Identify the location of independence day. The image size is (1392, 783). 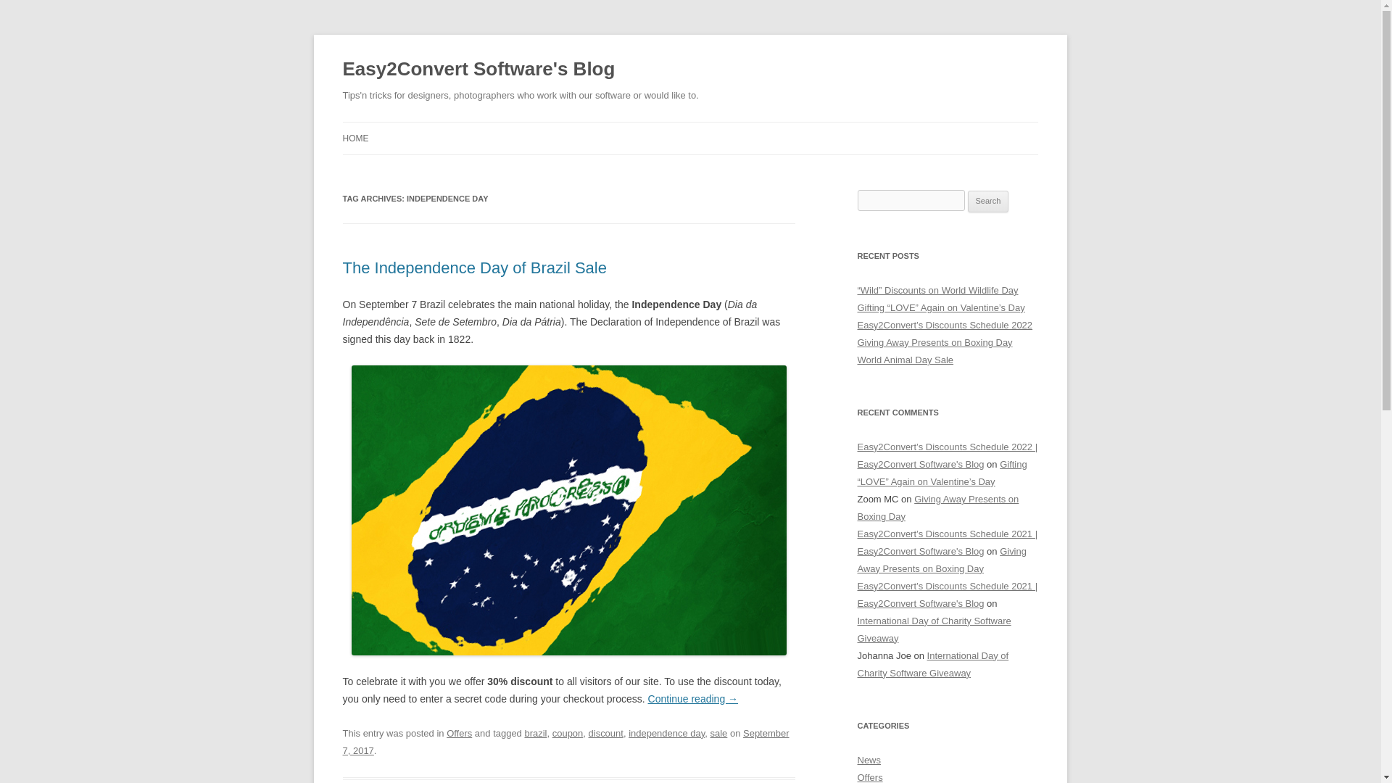
(666, 734).